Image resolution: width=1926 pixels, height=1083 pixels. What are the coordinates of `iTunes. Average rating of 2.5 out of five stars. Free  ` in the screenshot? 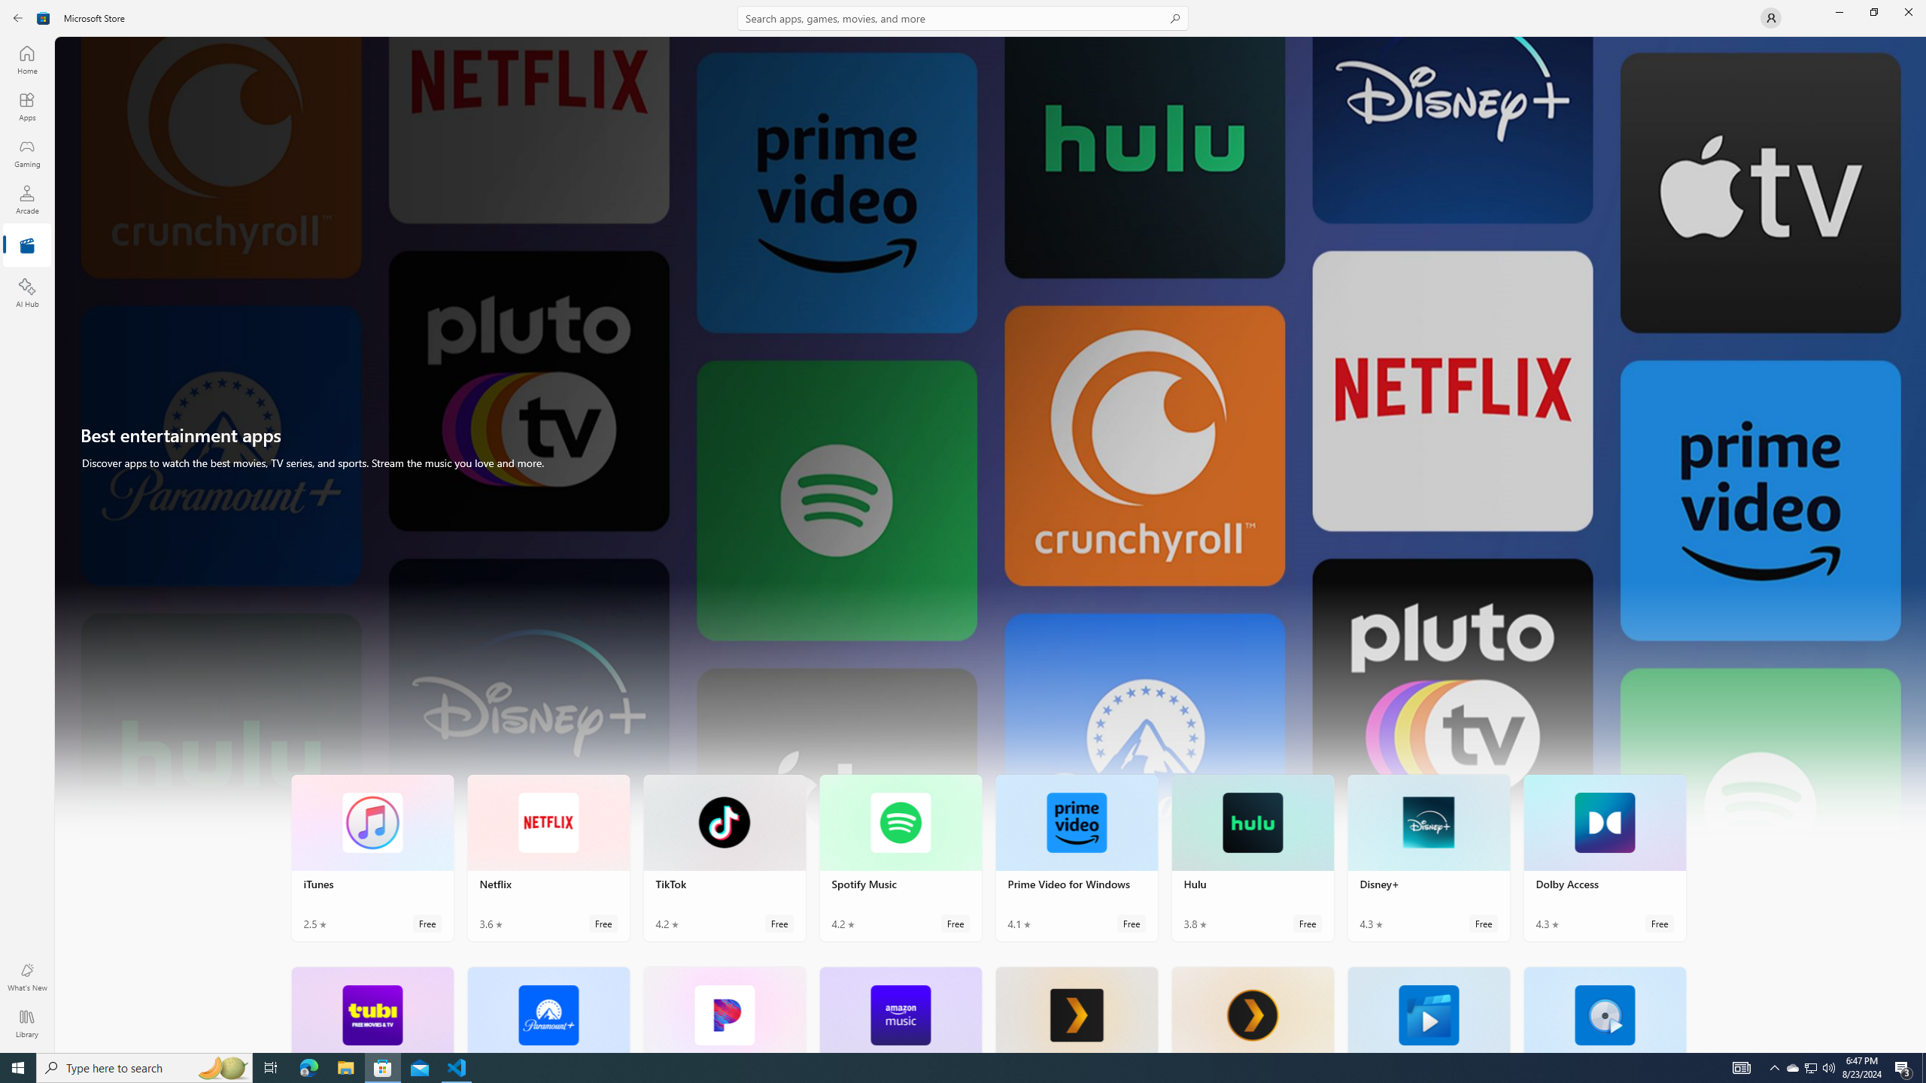 It's located at (372, 857).